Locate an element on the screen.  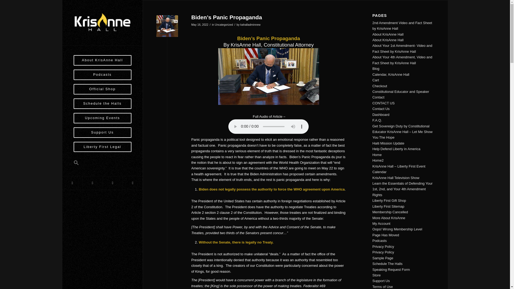
Home2 is located at coordinates (378, 160).